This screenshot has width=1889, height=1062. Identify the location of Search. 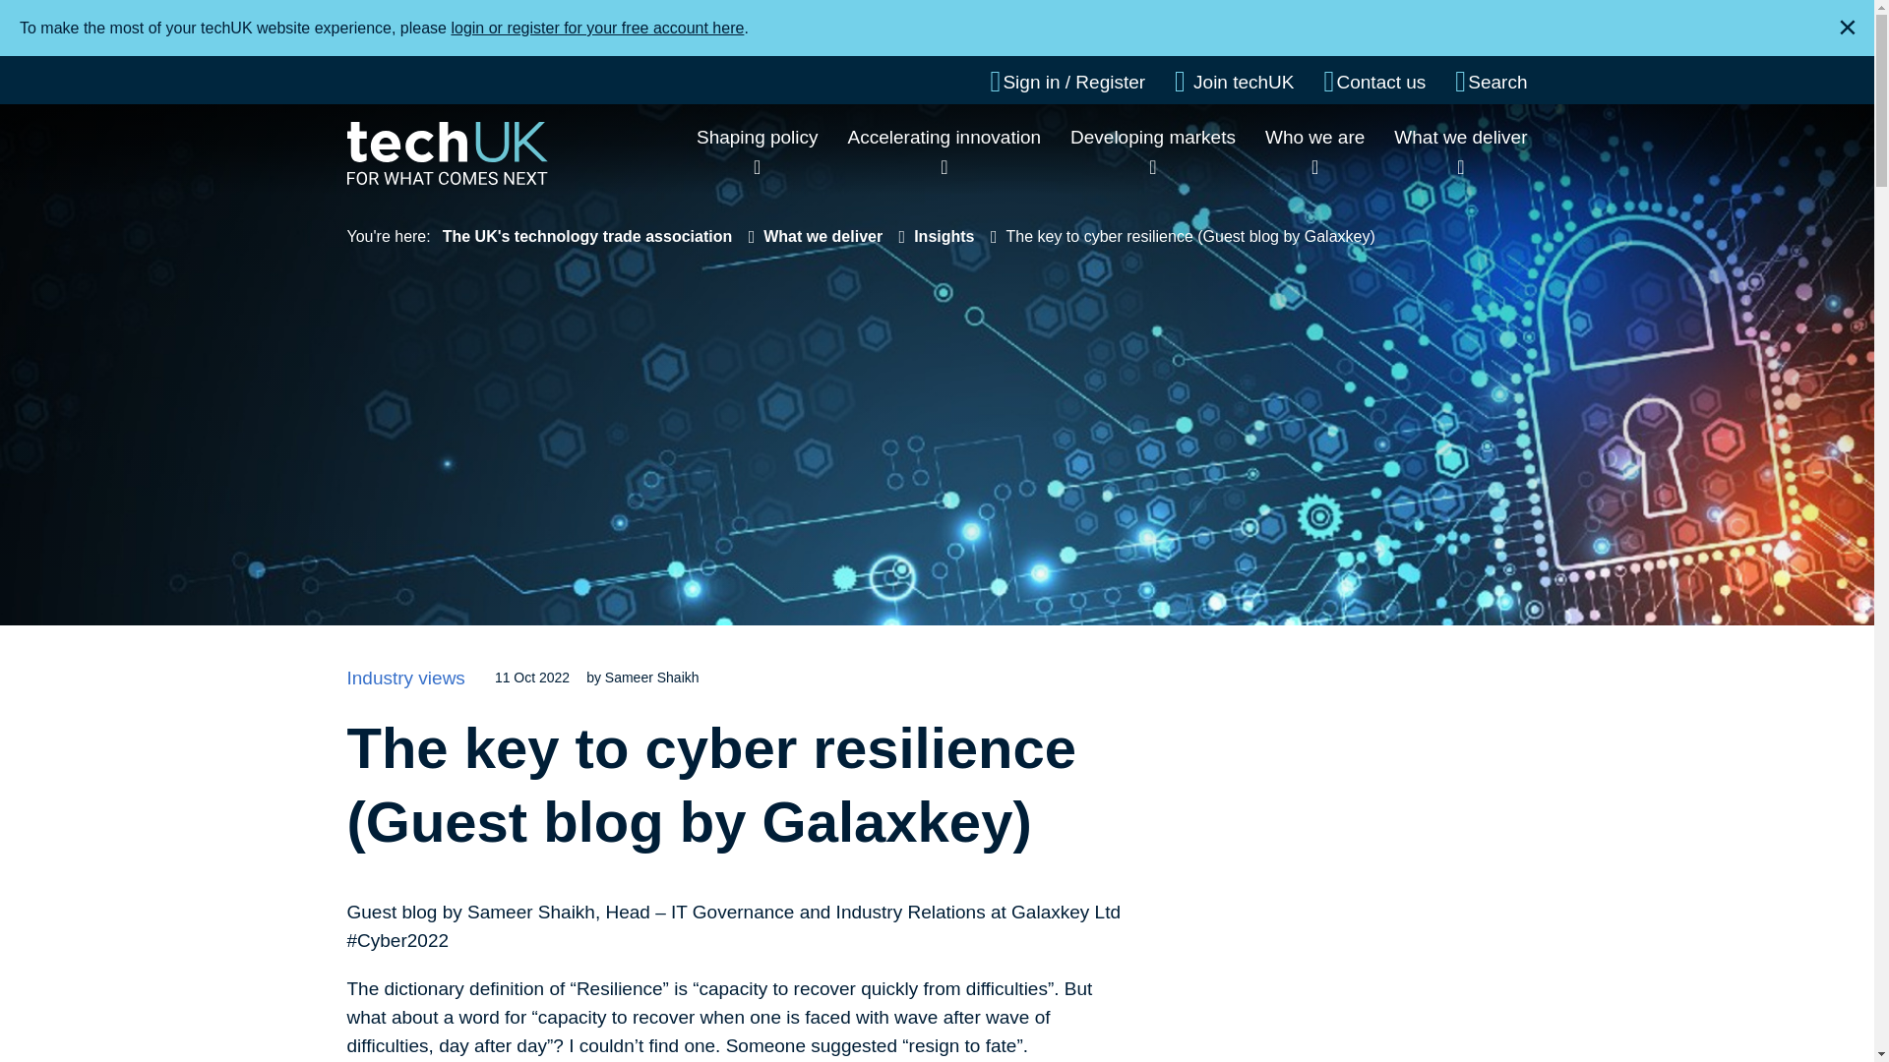
(1490, 82).